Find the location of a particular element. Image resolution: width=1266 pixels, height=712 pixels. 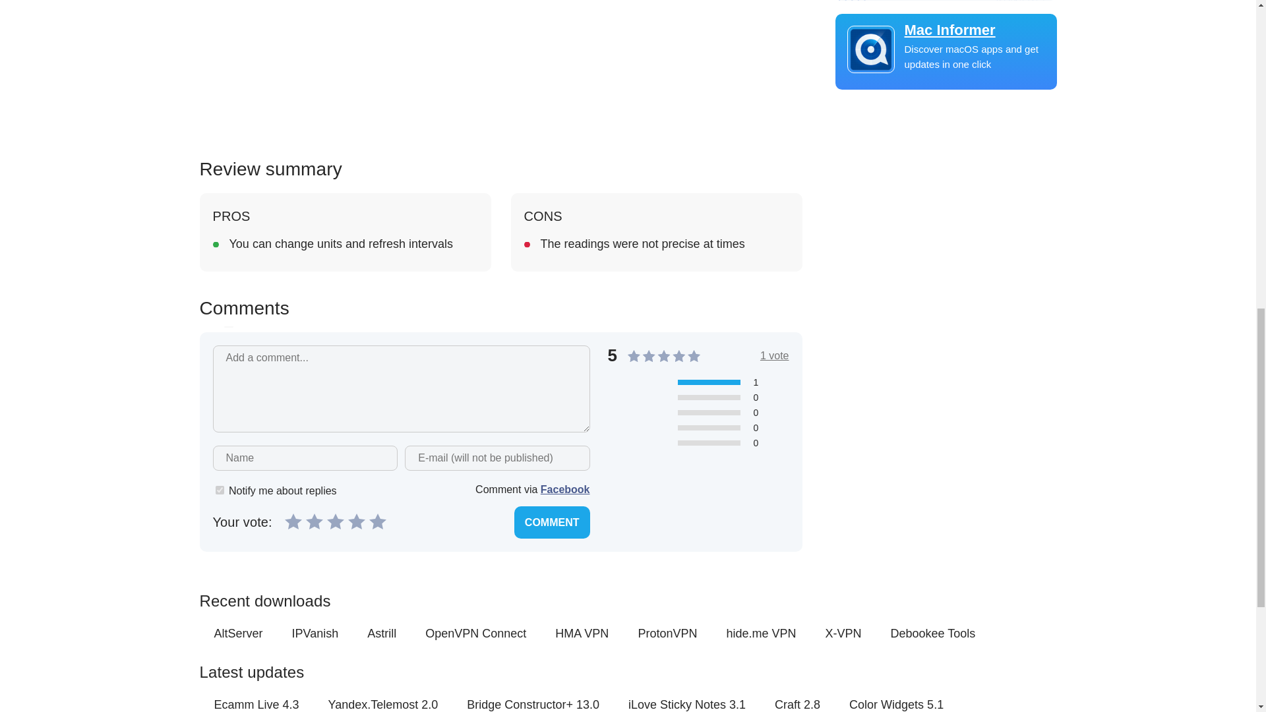

3 is located at coordinates (335, 521).